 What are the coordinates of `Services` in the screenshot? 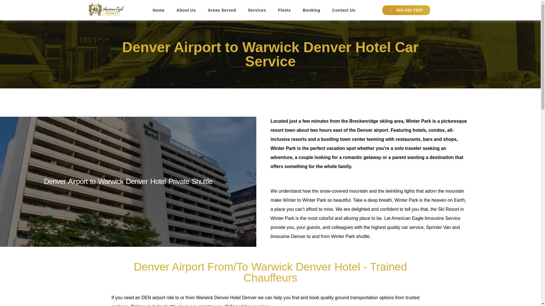 It's located at (257, 10).